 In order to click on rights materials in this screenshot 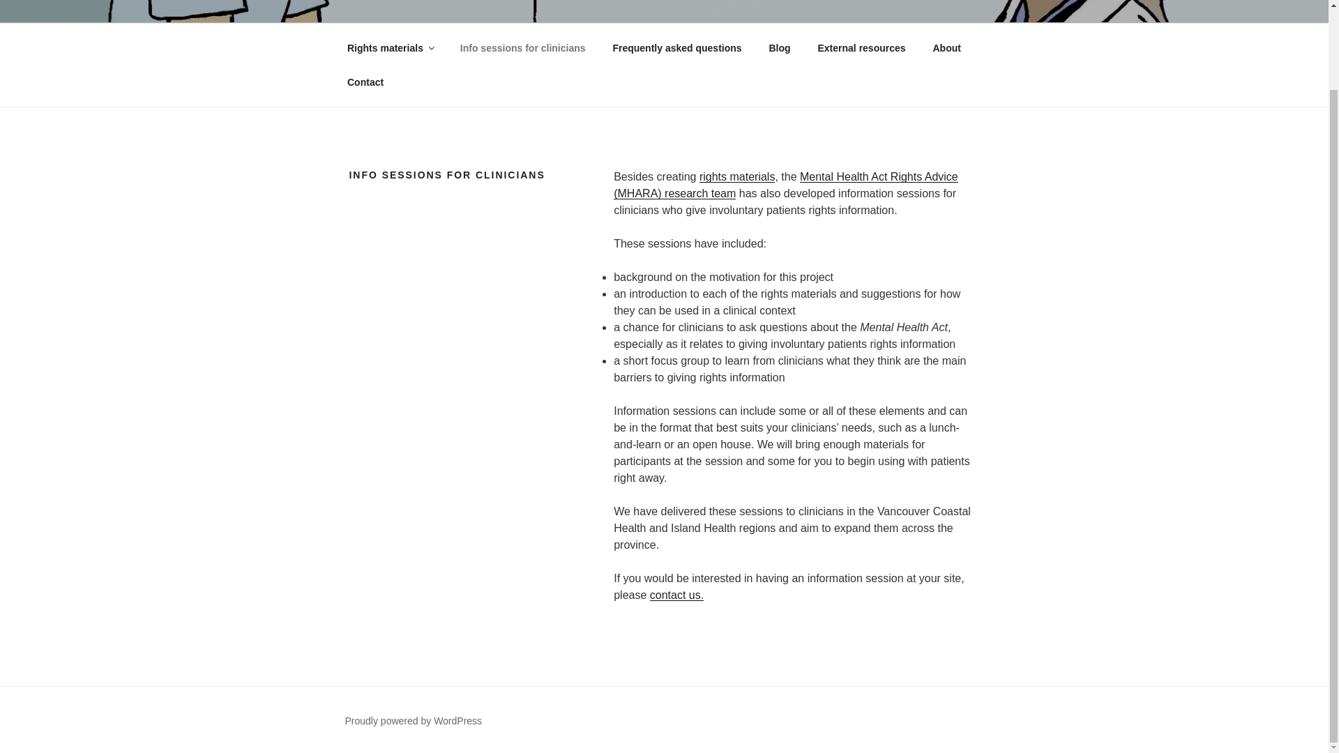, I will do `click(736, 177)`.